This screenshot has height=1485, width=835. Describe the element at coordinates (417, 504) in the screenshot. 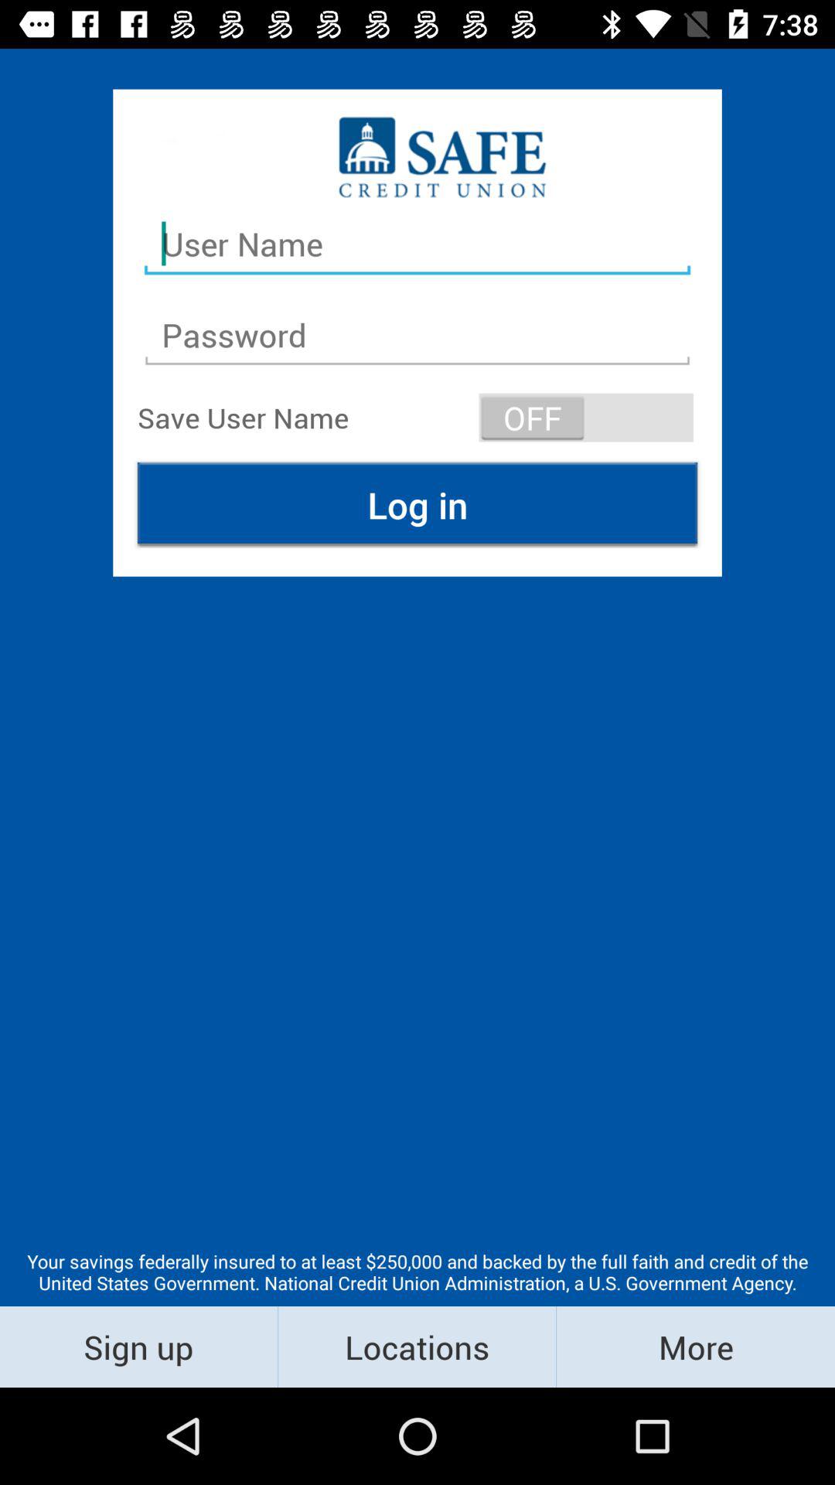

I see `scroll until the log in item` at that location.